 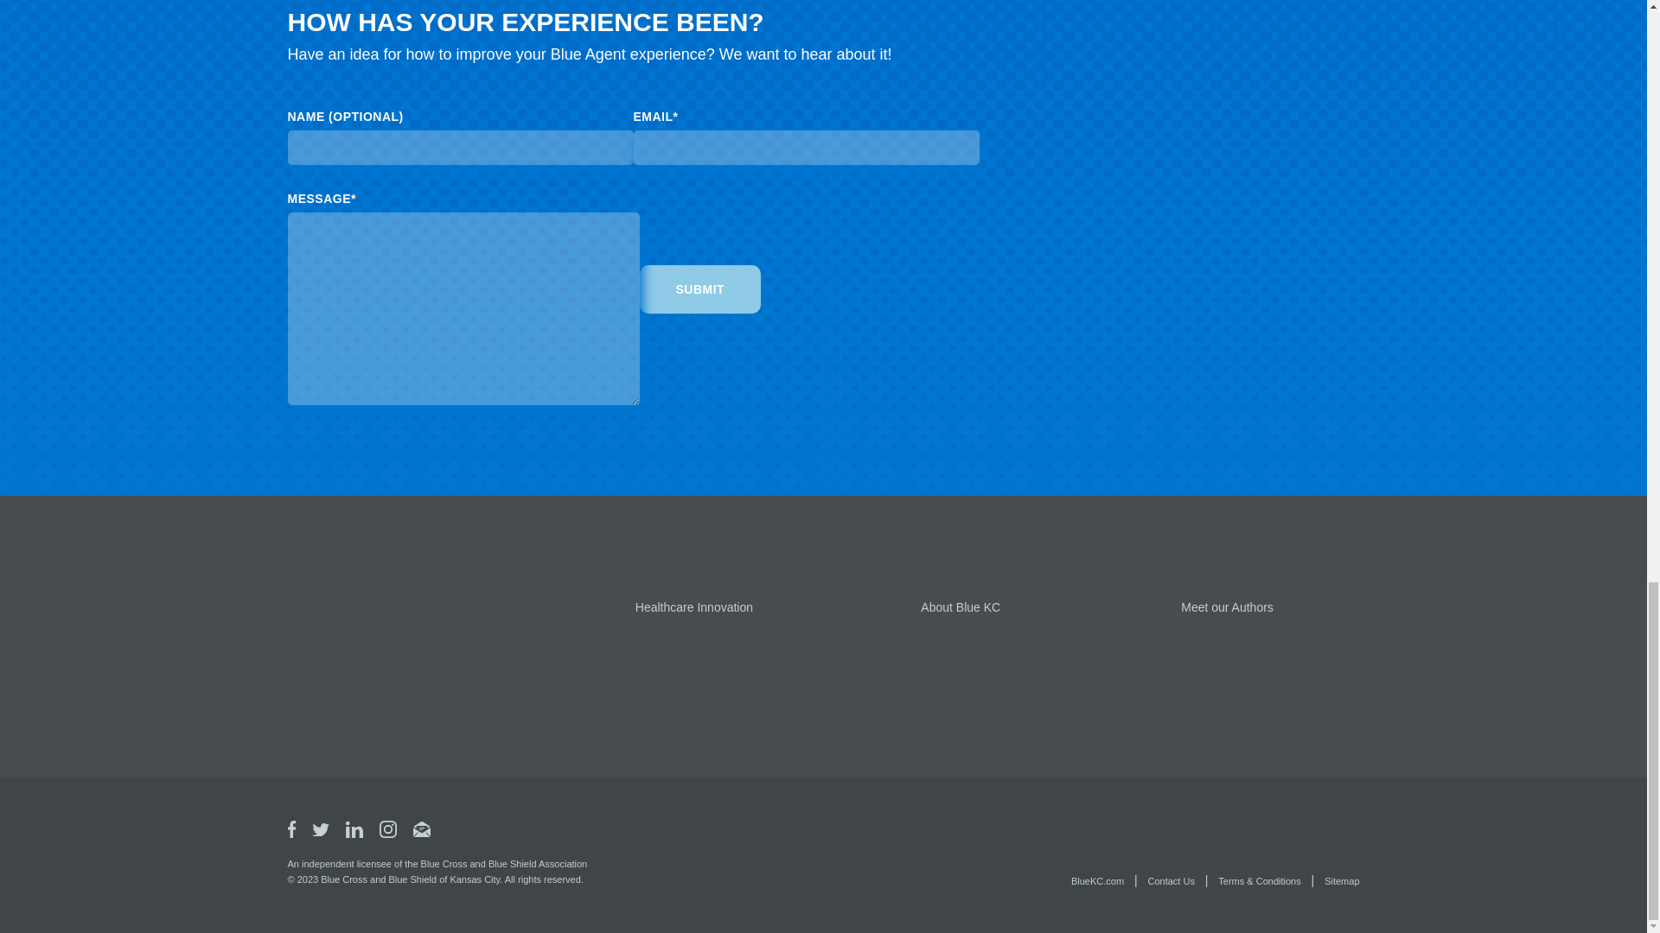 What do you see at coordinates (694, 606) in the screenshot?
I see `Healthcare Innovation` at bounding box center [694, 606].